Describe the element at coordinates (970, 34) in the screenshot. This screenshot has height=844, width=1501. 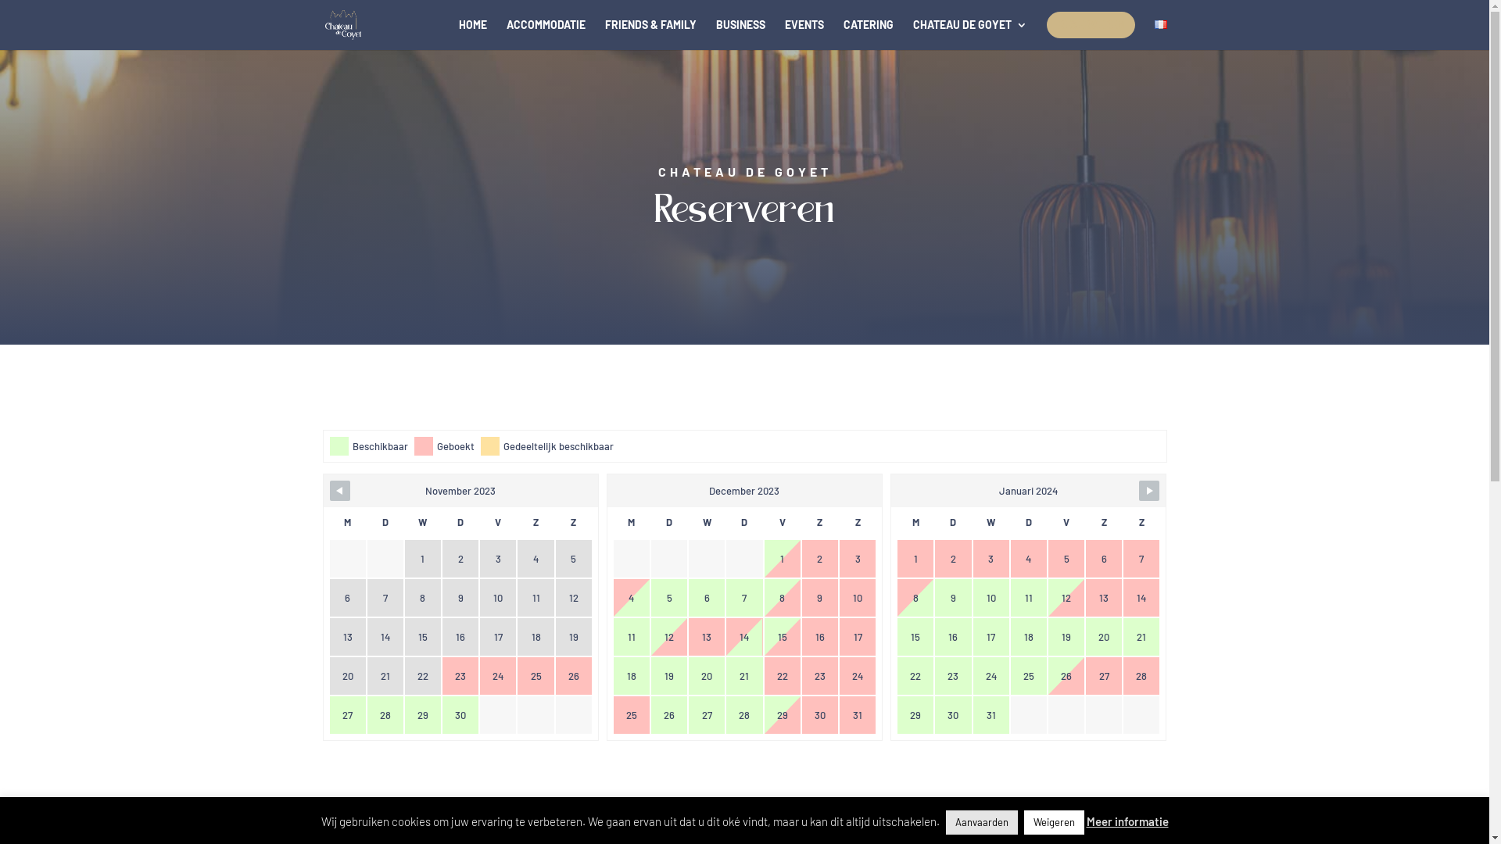
I see `CHATEAU DE GOYET` at that location.